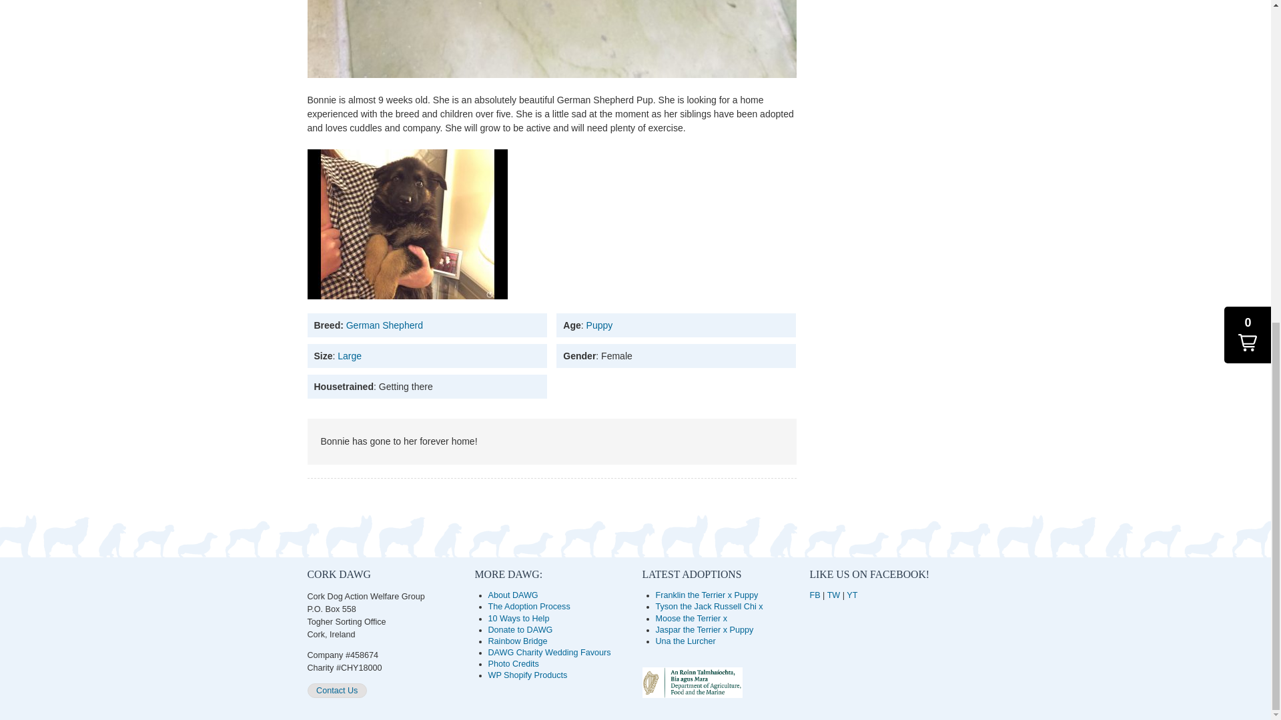 The height and width of the screenshot is (720, 1281). What do you see at coordinates (520, 629) in the screenshot?
I see `Donate to DAWG` at bounding box center [520, 629].